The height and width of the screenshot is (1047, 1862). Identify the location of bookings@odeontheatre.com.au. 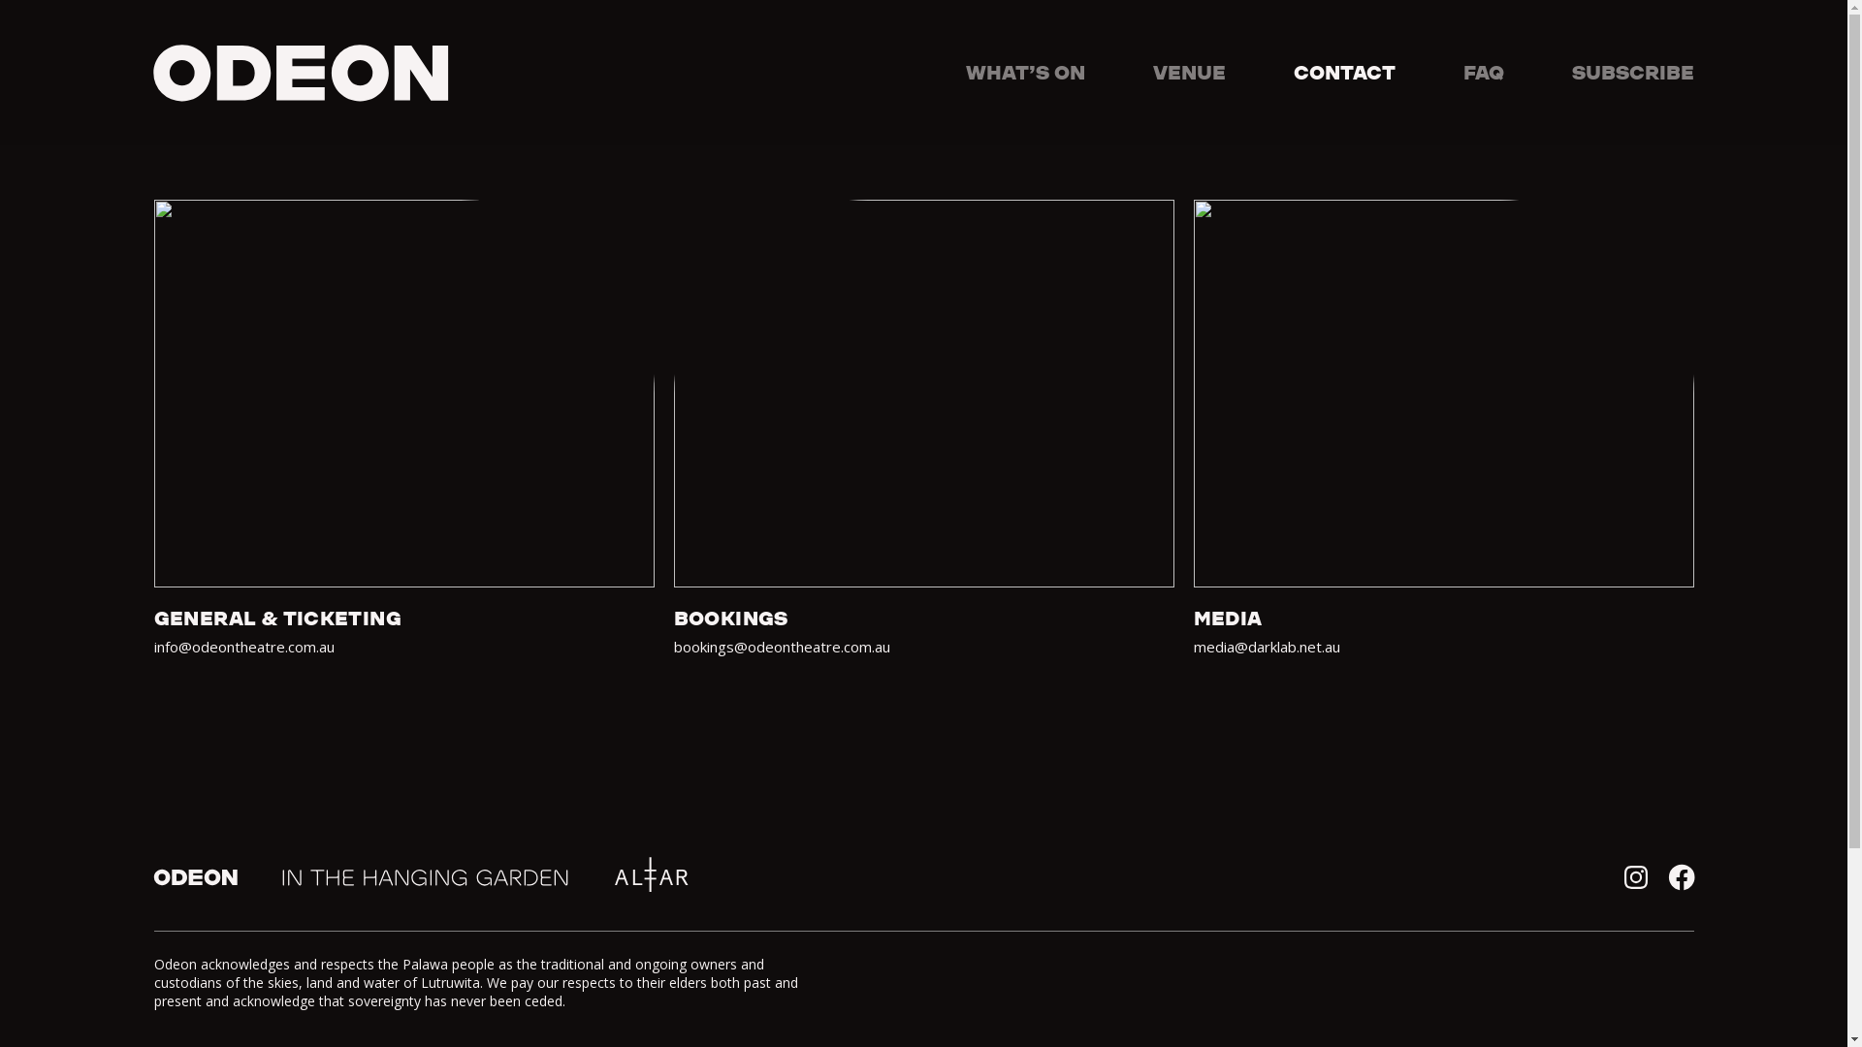
(782, 647).